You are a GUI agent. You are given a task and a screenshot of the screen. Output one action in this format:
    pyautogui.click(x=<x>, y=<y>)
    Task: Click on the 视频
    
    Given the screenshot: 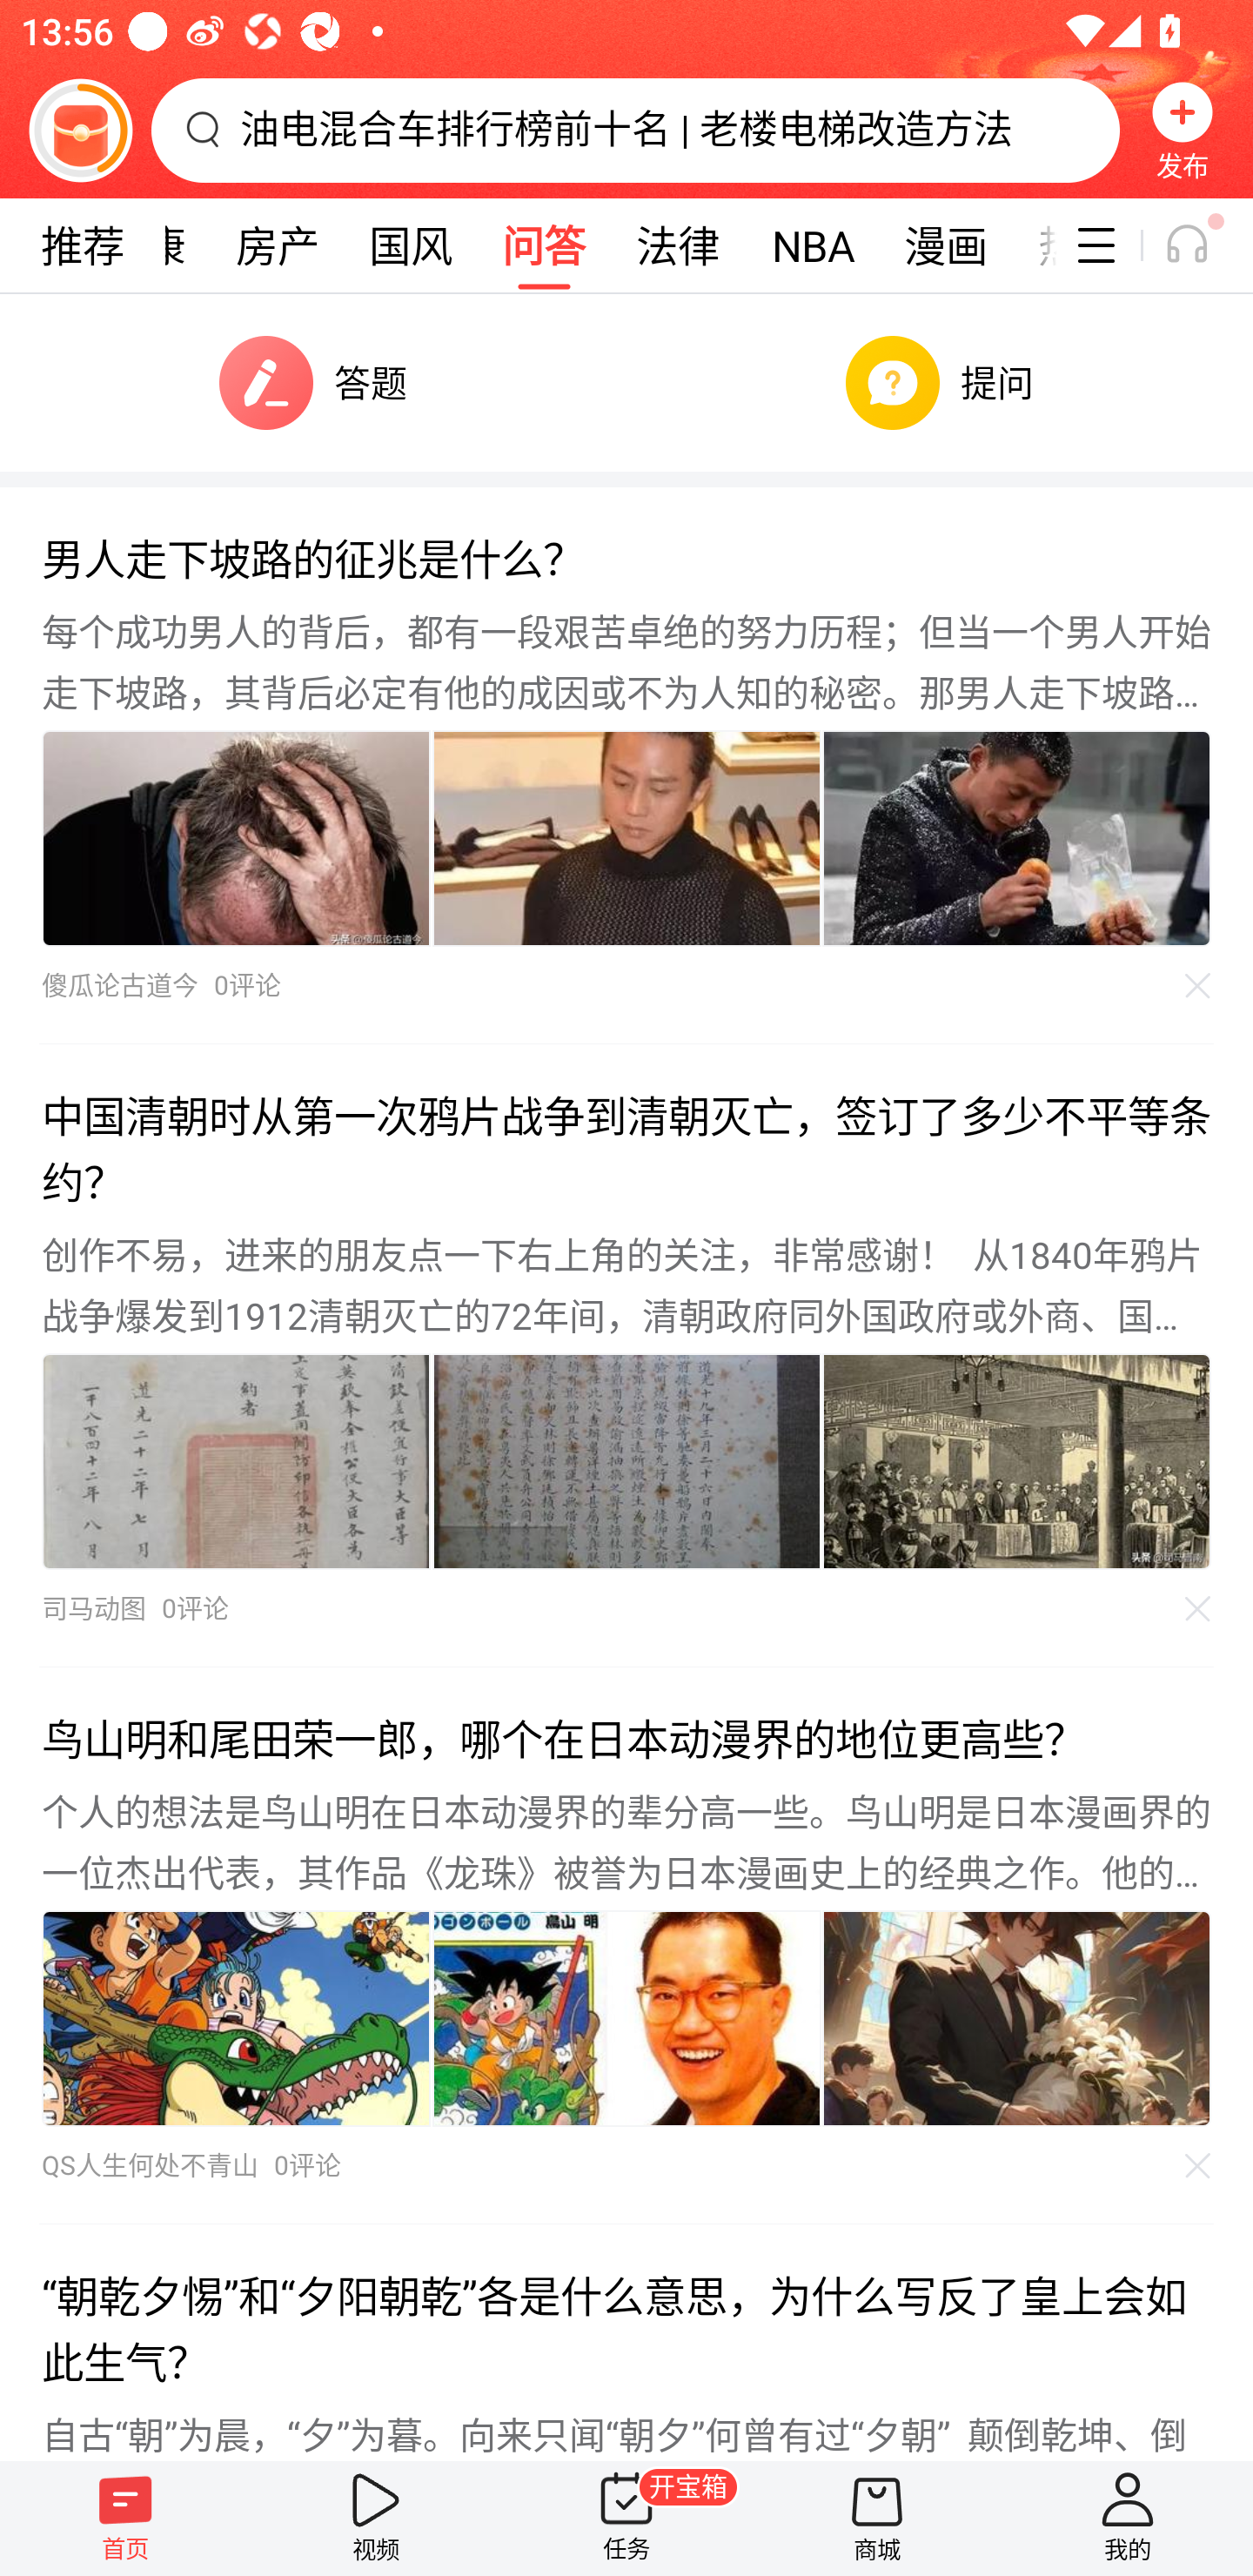 What is the action you would take?
    pyautogui.click(x=376, y=2518)
    